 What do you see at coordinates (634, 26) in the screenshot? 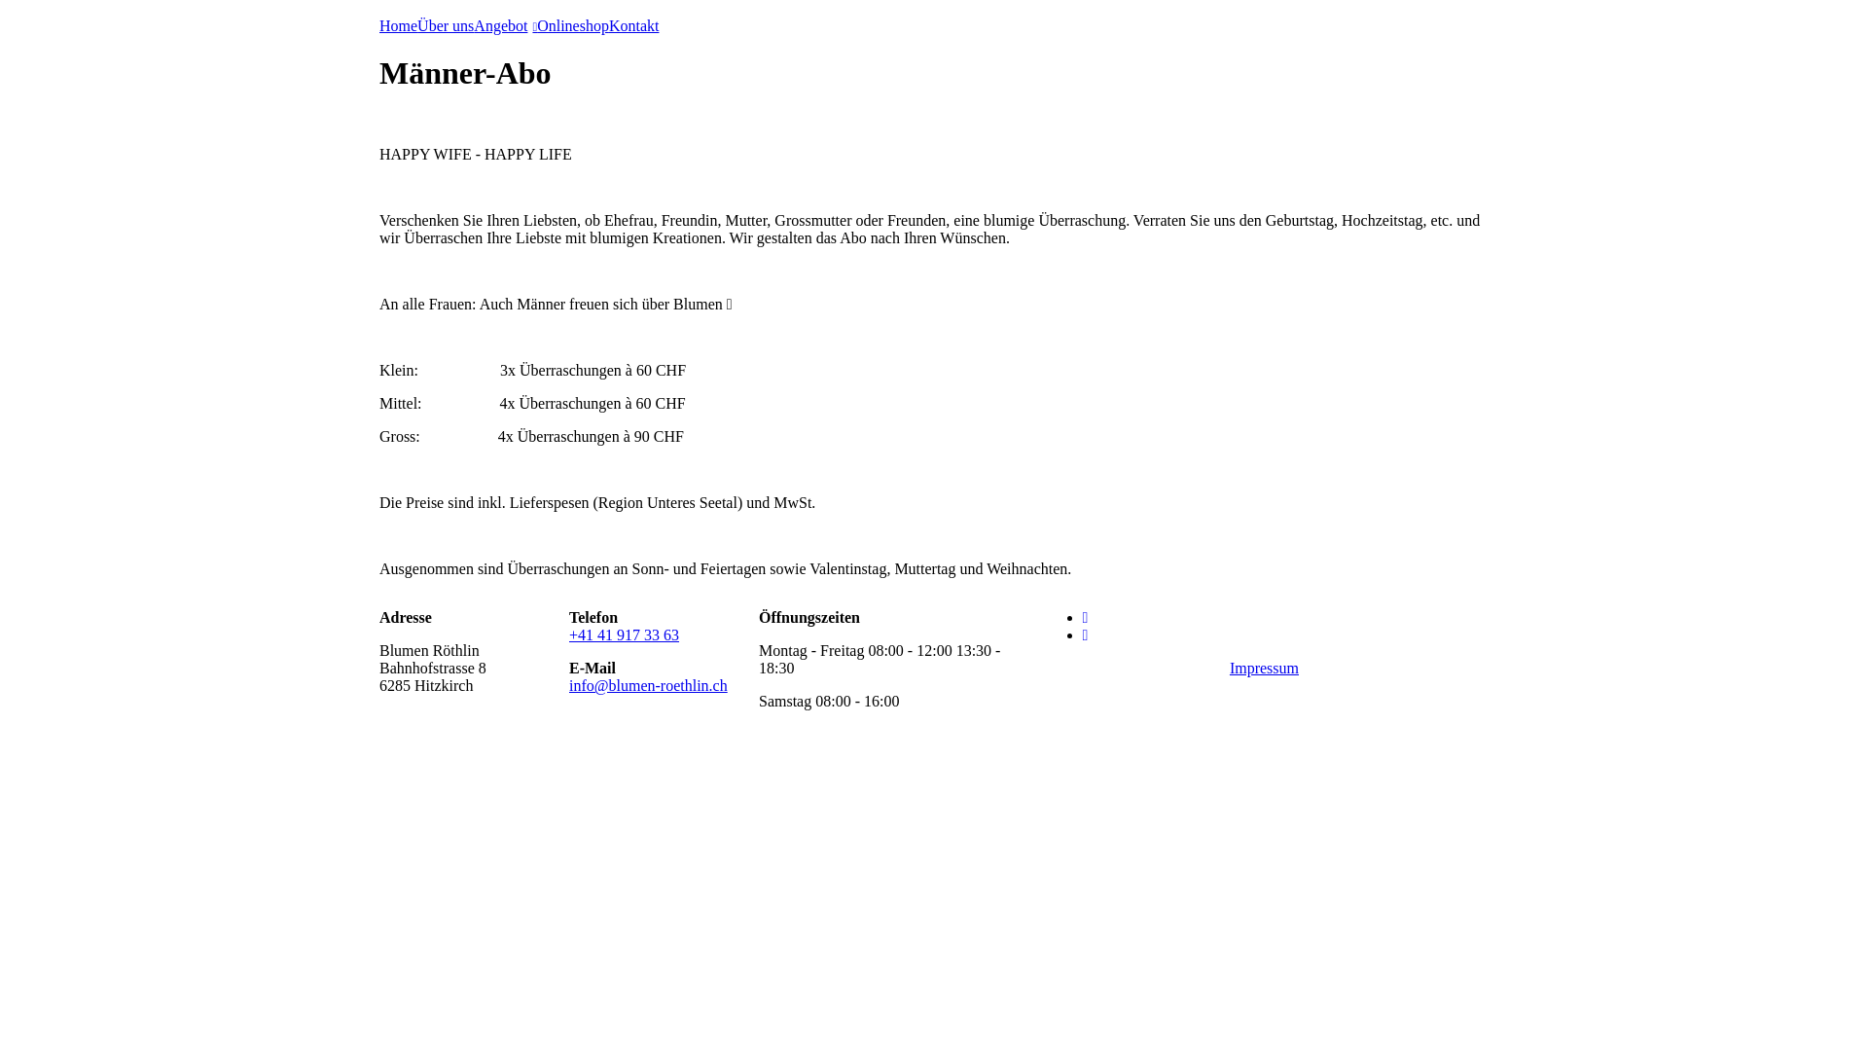
I see `Kontakt` at bounding box center [634, 26].